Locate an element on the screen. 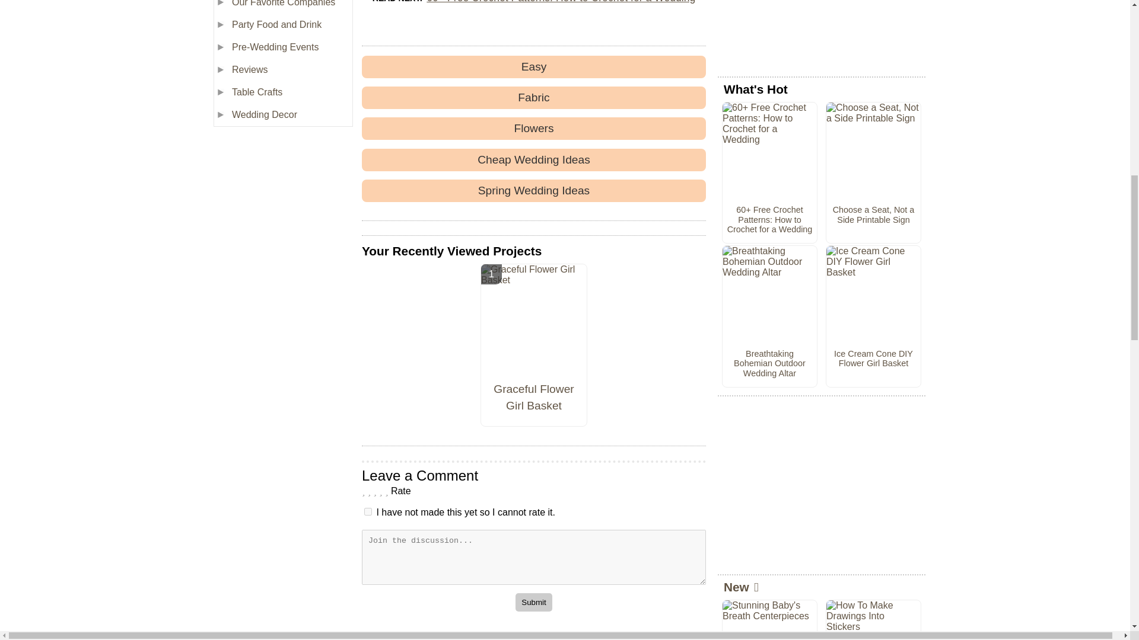  Submit is located at coordinates (533, 602).